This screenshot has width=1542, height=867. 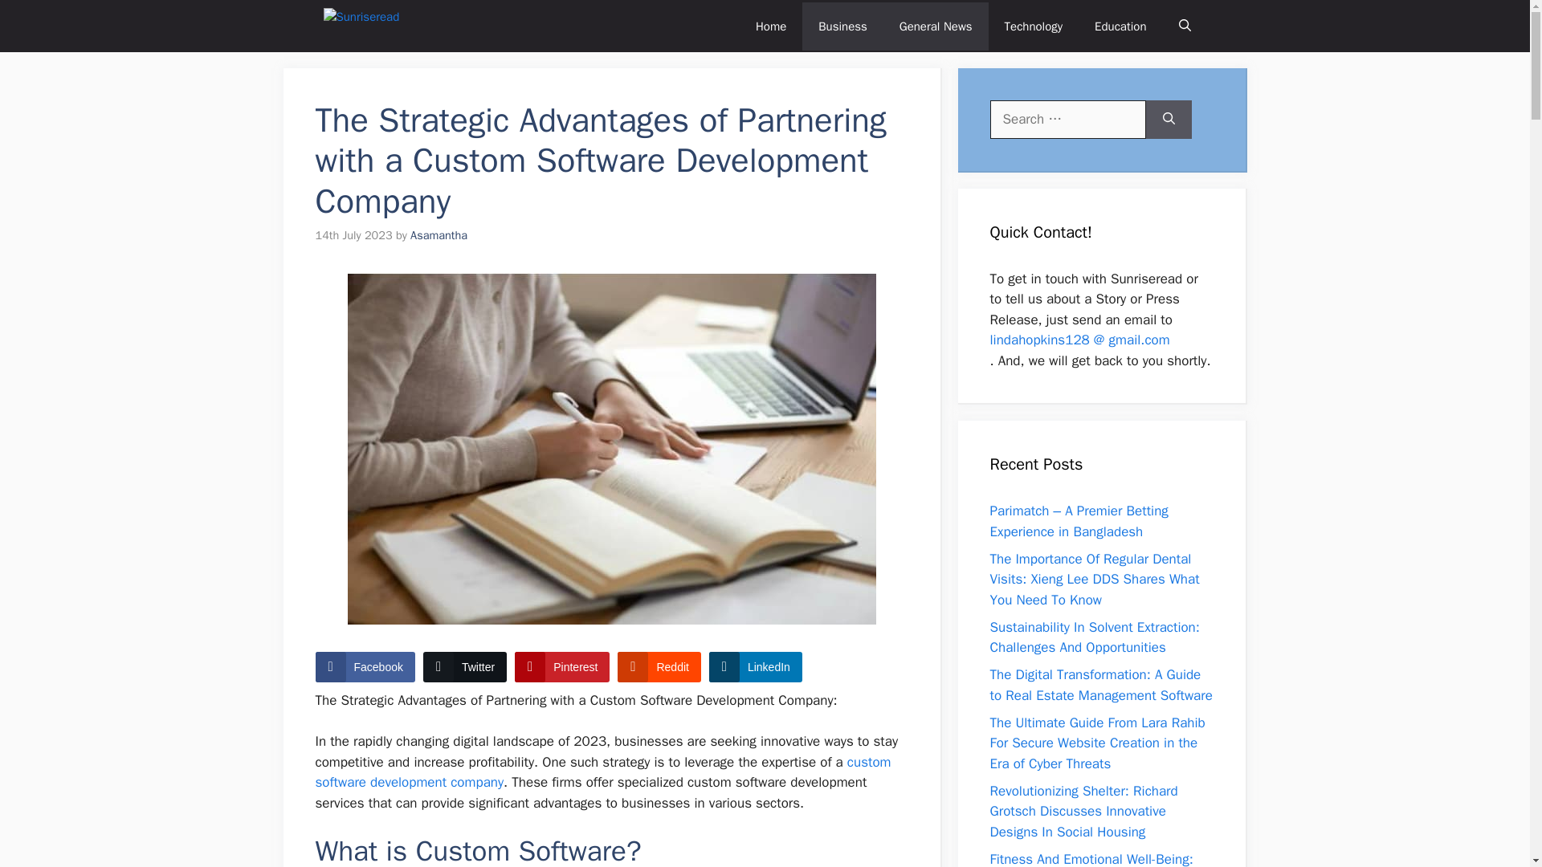 I want to click on Sunriseread, so click(x=377, y=26).